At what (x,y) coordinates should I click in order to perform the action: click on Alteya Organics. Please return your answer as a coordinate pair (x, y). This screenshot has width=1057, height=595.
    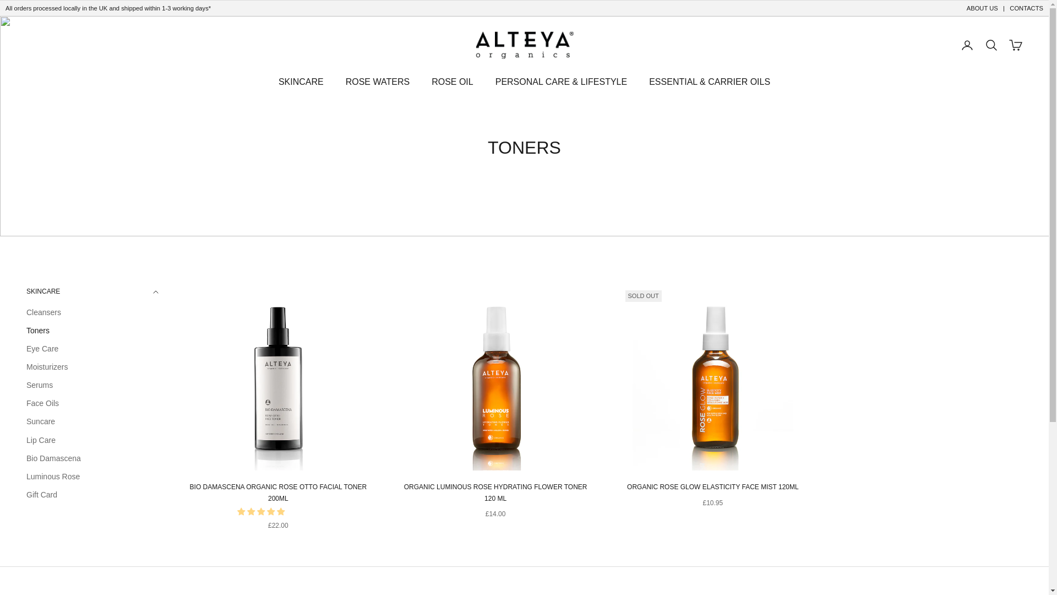
    Looking at the image, I should click on (524, 45).